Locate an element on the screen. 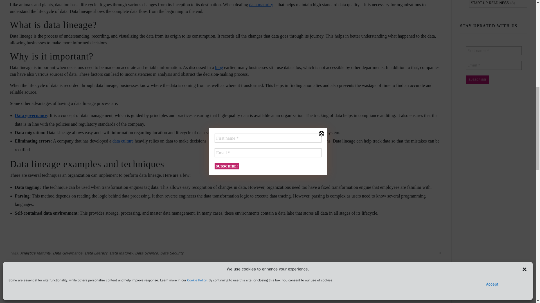 Image resolution: width=540 pixels, height=303 pixels. Subscribe! is located at coordinates (477, 80).